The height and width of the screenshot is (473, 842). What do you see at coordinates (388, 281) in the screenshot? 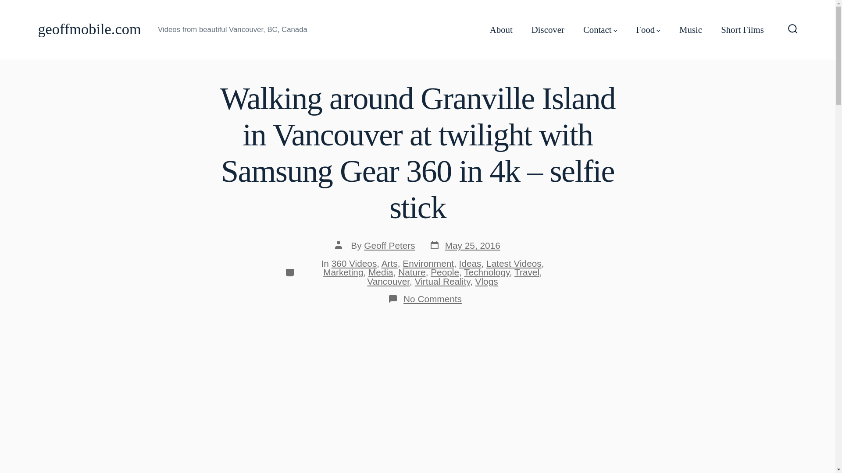
I see `Vancouver` at bounding box center [388, 281].